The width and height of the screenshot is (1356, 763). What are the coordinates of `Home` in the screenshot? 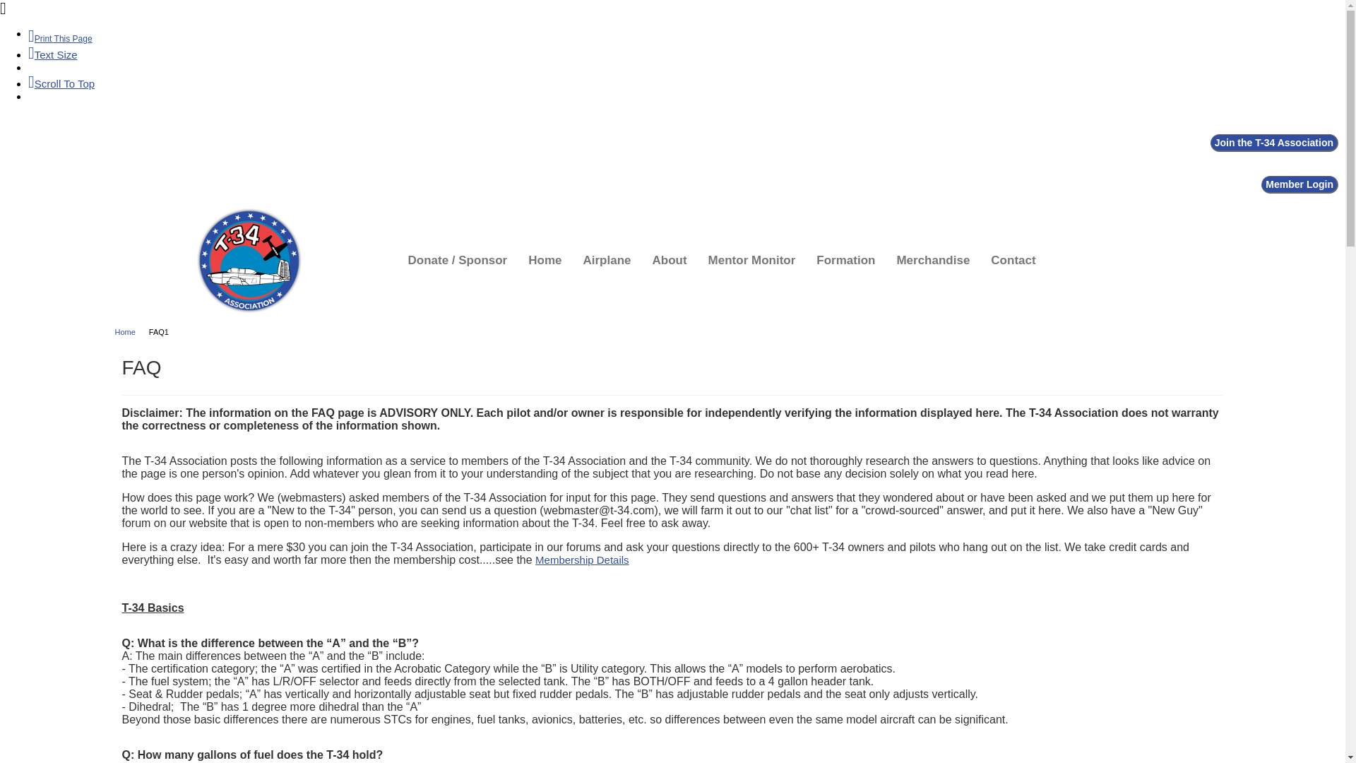 It's located at (544, 260).